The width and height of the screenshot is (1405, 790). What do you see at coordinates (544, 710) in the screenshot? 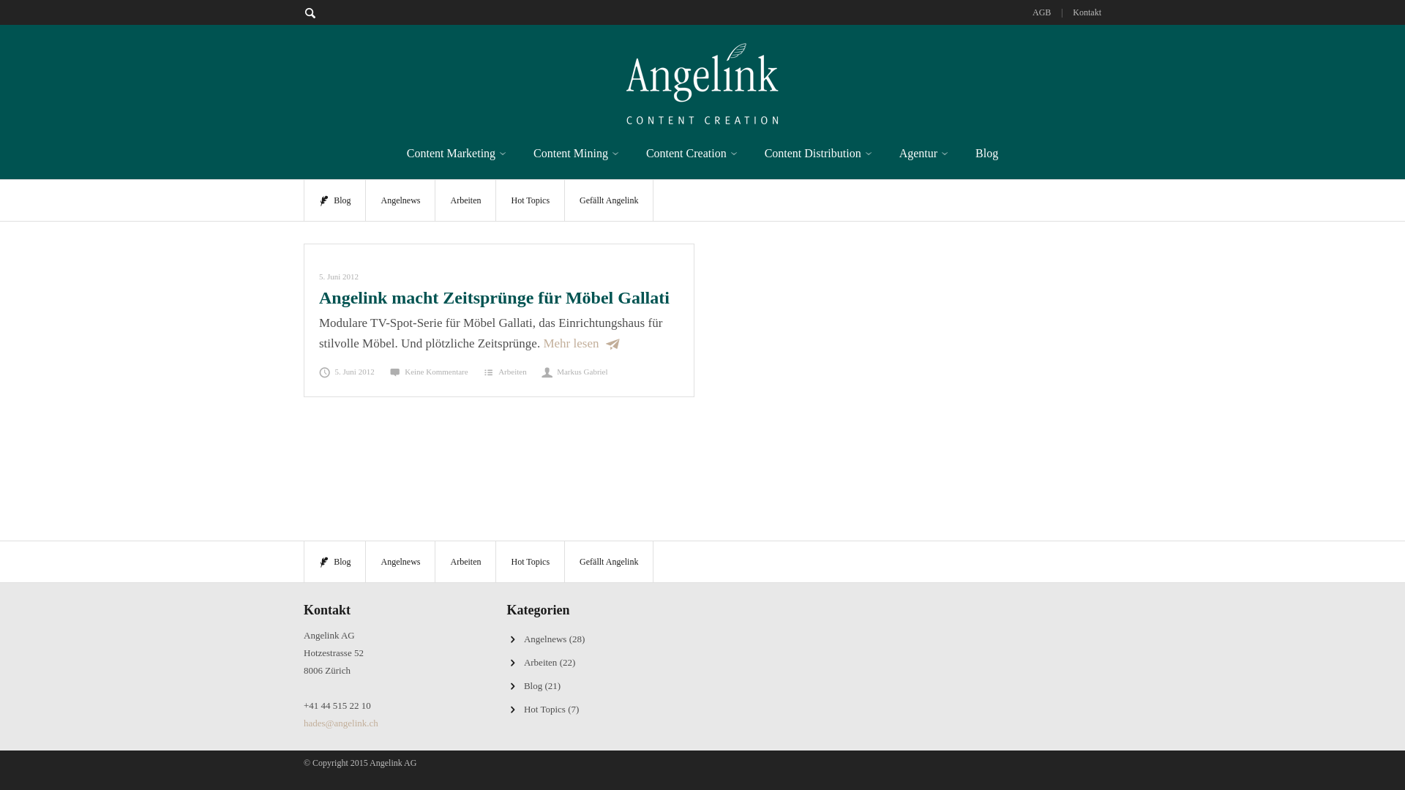
I see `Hot Topics` at bounding box center [544, 710].